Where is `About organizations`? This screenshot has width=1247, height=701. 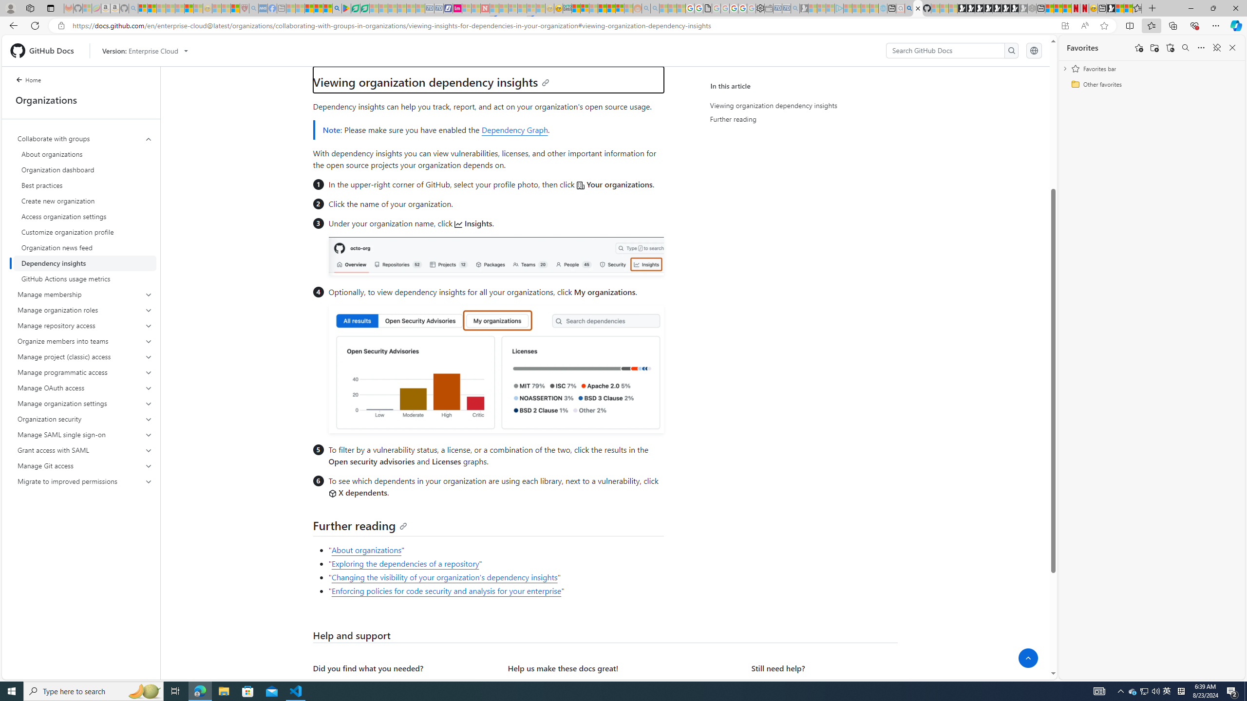 About organizations is located at coordinates (366, 550).